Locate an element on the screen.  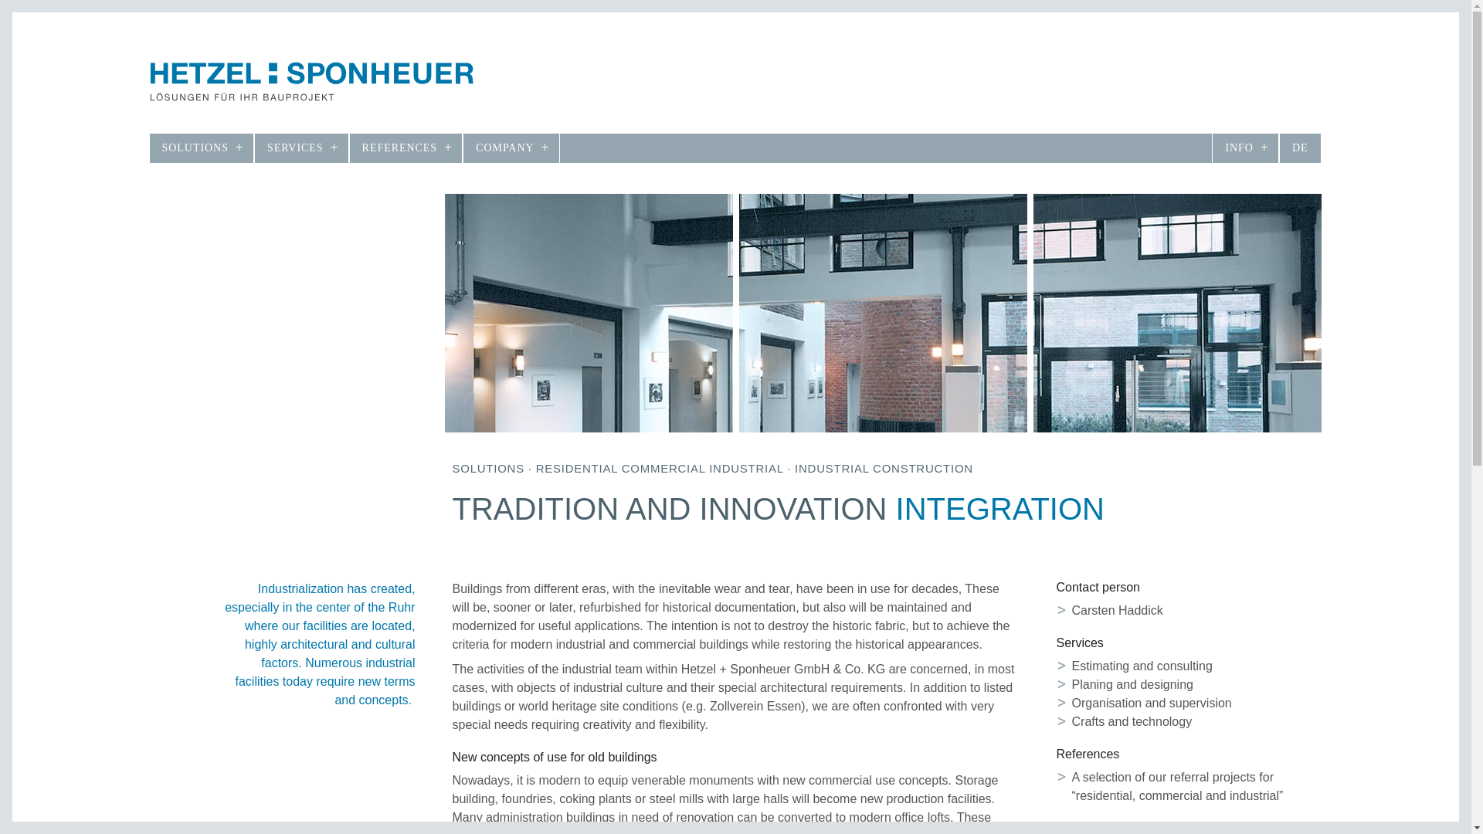
Planing and designing is located at coordinates (1132, 684).